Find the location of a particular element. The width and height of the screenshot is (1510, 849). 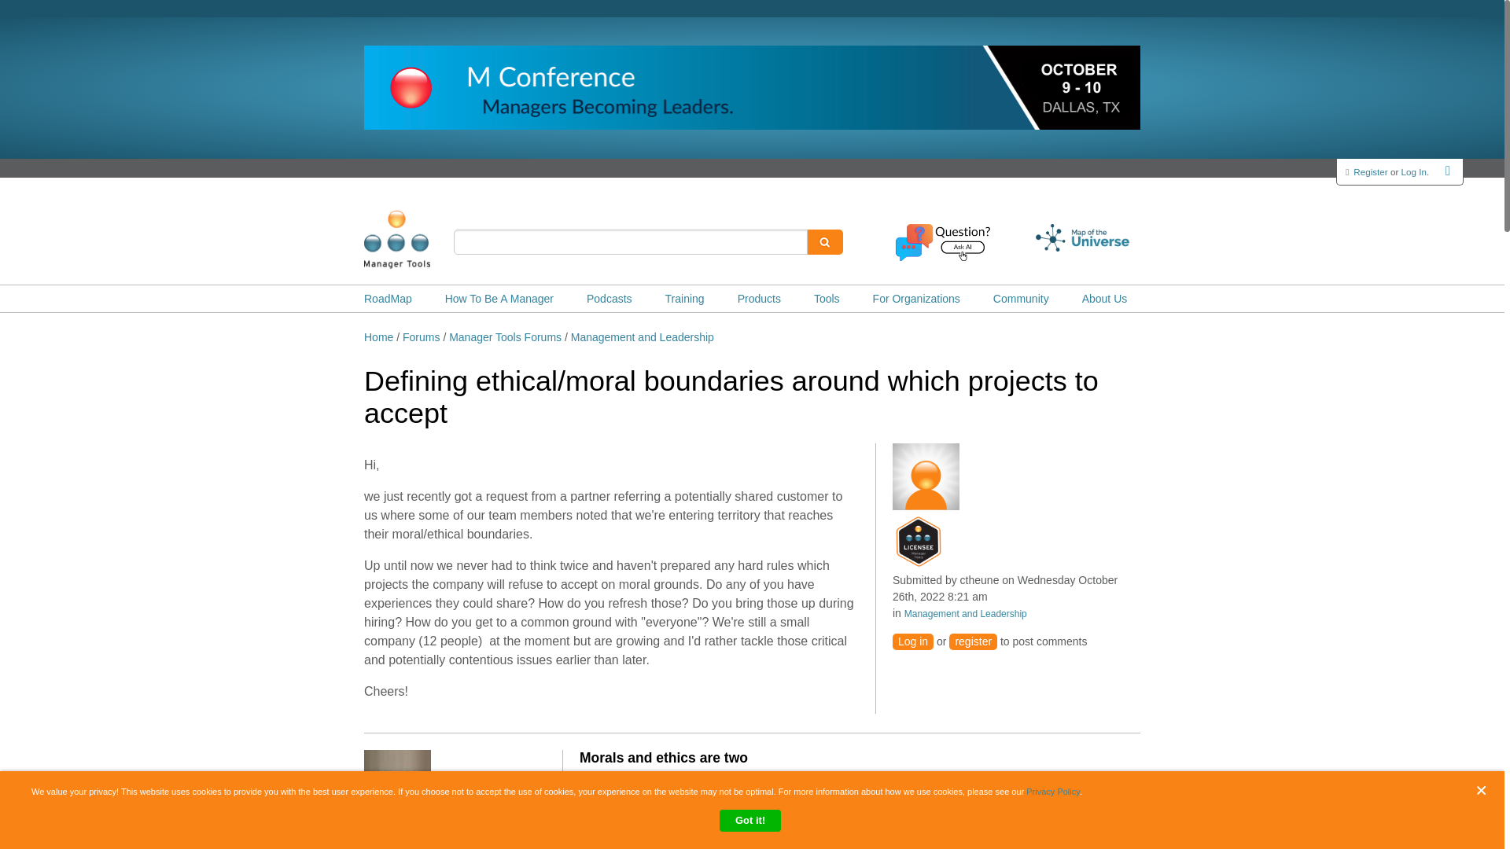

Register is located at coordinates (1370, 171).